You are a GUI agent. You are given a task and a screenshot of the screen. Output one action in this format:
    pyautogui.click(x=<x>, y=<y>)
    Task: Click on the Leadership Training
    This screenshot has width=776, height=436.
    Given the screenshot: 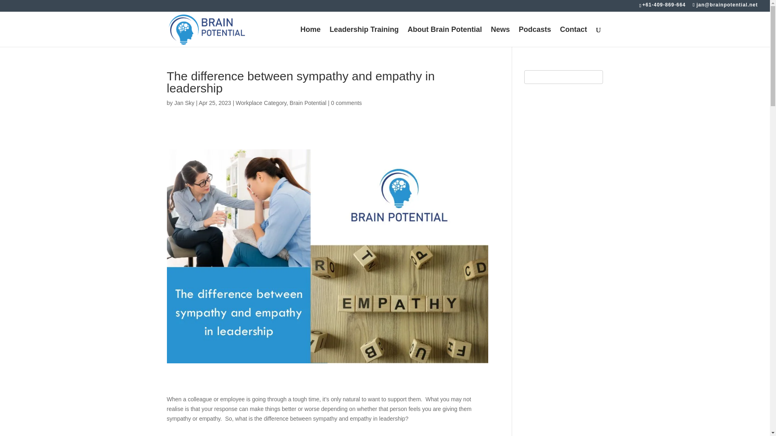 What is the action you would take?
    pyautogui.click(x=364, y=36)
    